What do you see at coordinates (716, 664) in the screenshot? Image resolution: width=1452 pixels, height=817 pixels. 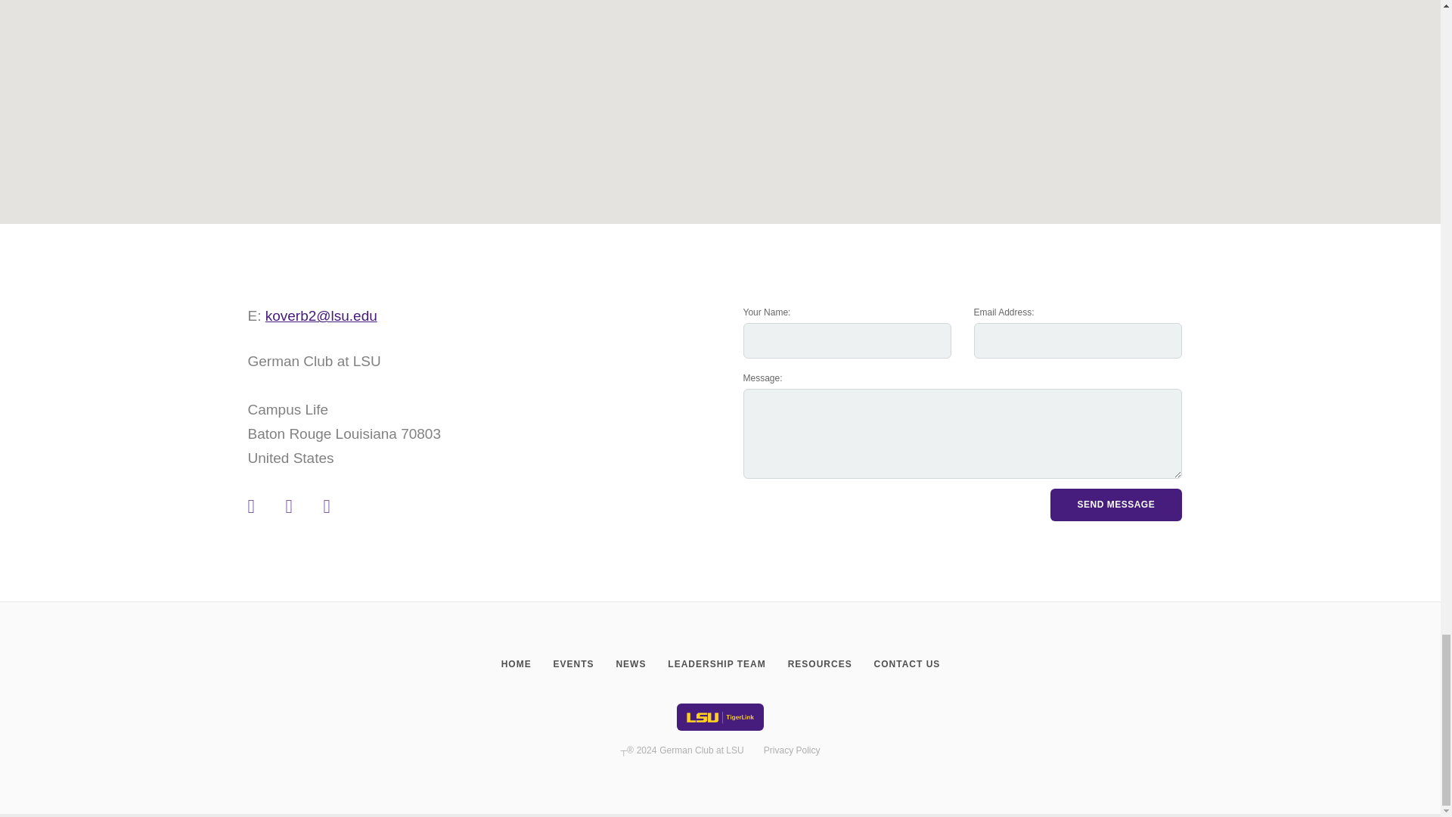 I see `LEADERSHIP TEAM` at bounding box center [716, 664].